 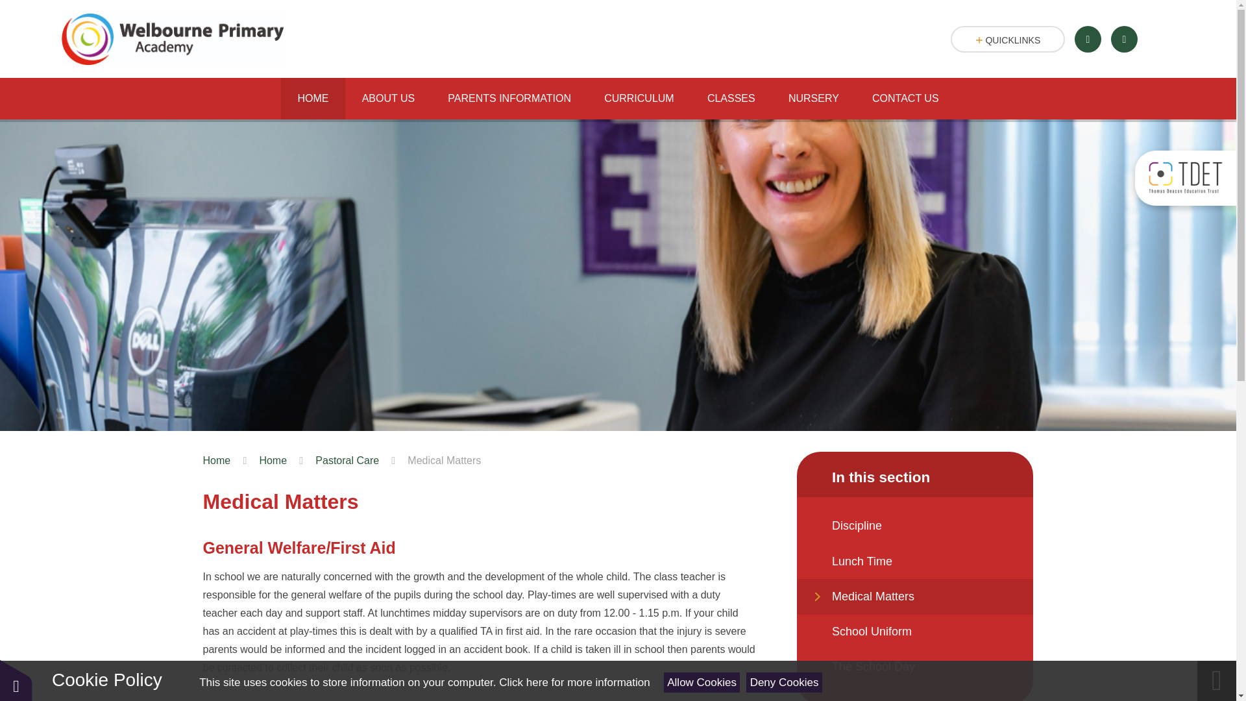 I want to click on Twitter, so click(x=1088, y=39).